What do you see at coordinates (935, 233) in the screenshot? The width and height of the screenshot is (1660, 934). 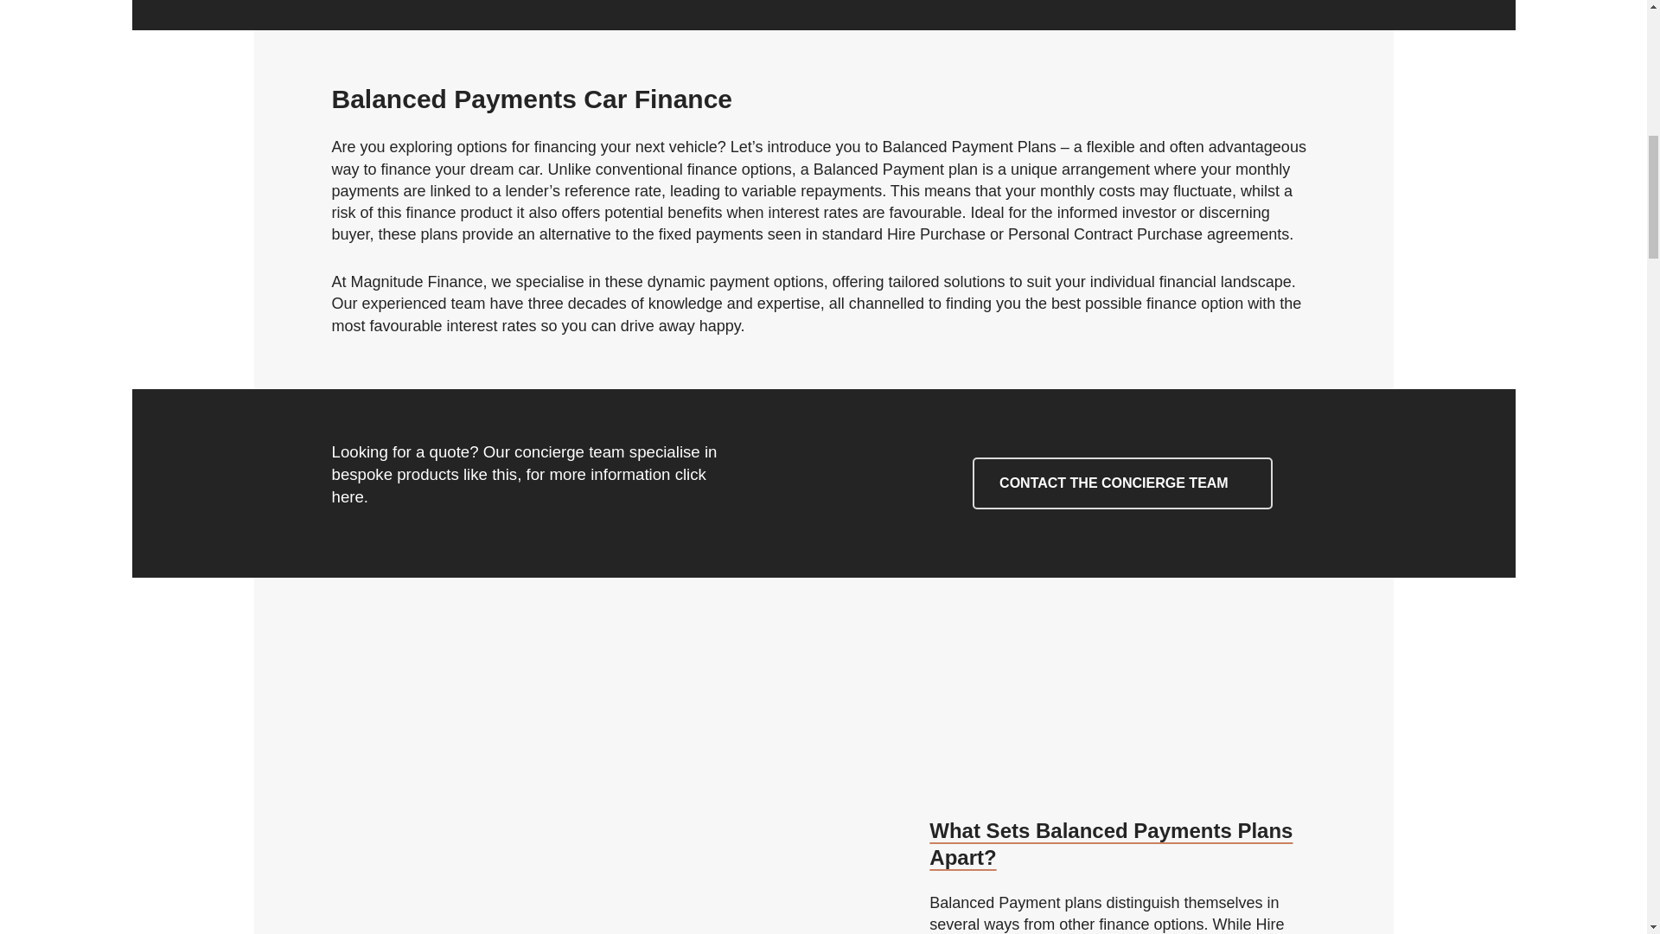 I see `Hire Purchase` at bounding box center [935, 233].